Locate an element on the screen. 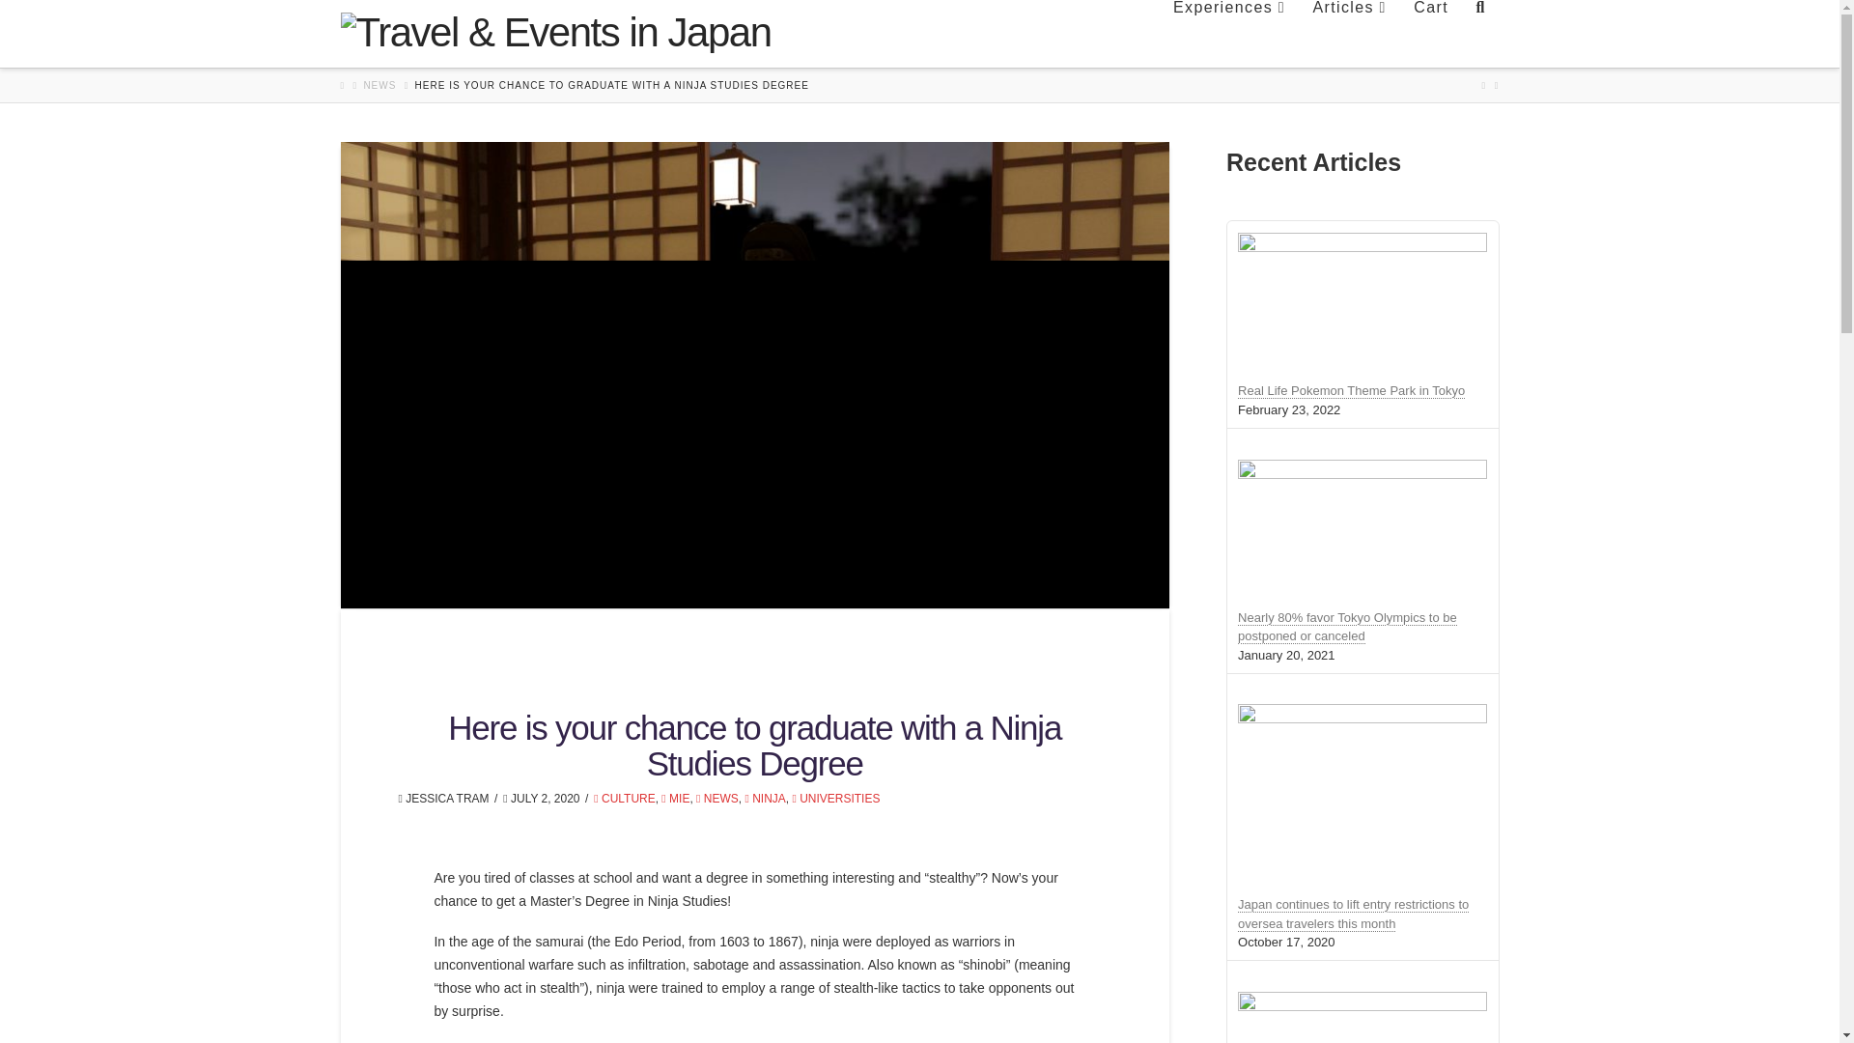 The height and width of the screenshot is (1043, 1854). Experiences is located at coordinates (1228, 34).